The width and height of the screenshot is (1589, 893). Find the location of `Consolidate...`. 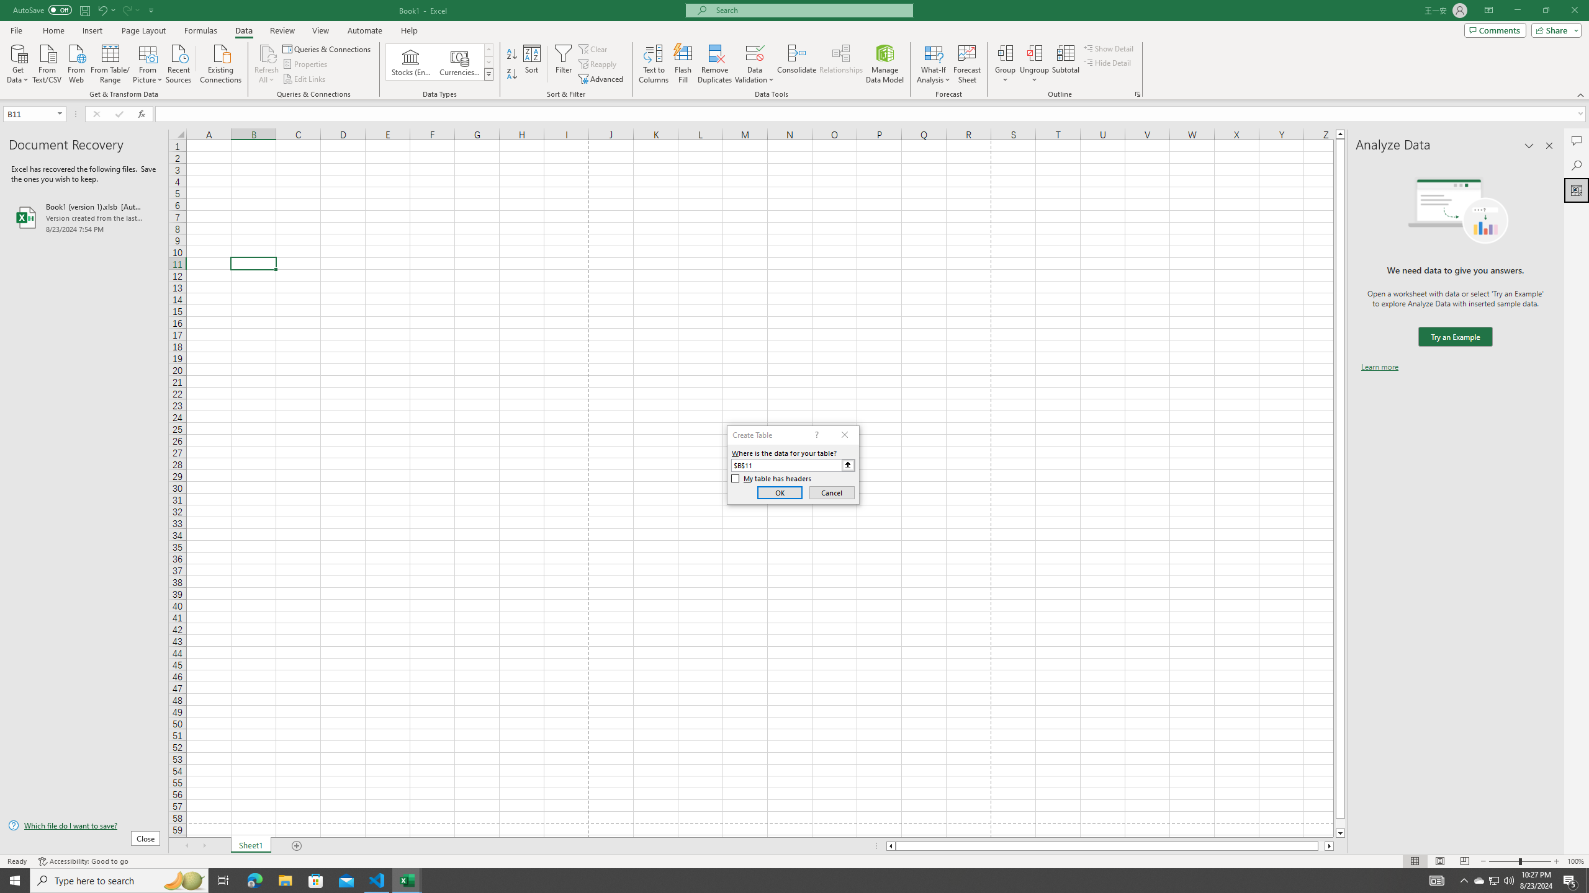

Consolidate... is located at coordinates (797, 64).